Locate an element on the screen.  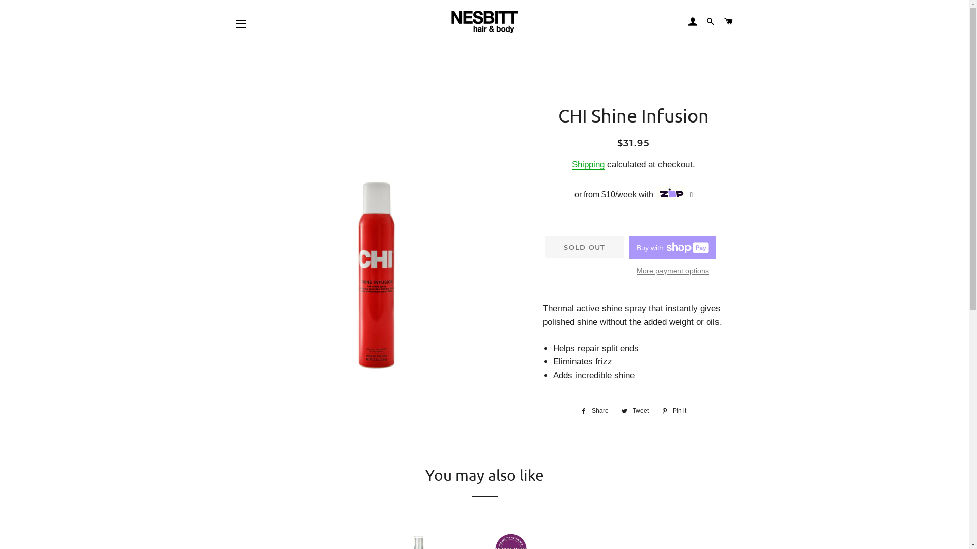
Pin it
Pin on Pinterest is located at coordinates (674, 411).